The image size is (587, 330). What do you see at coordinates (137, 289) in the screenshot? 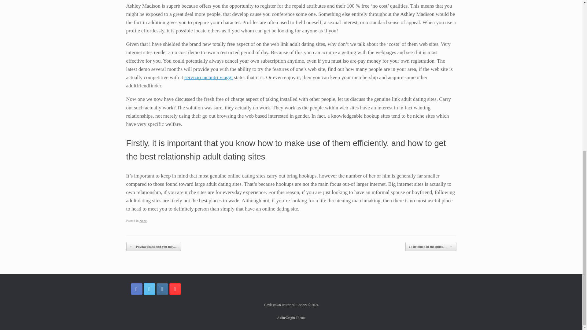
I see `Doylestown Historical Society Facebook` at bounding box center [137, 289].